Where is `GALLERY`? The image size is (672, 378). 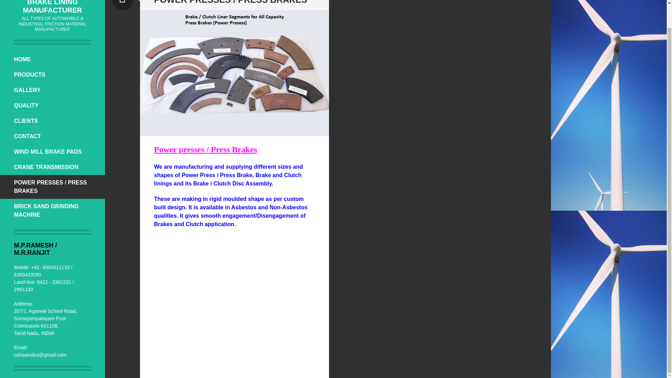 GALLERY is located at coordinates (52, 90).